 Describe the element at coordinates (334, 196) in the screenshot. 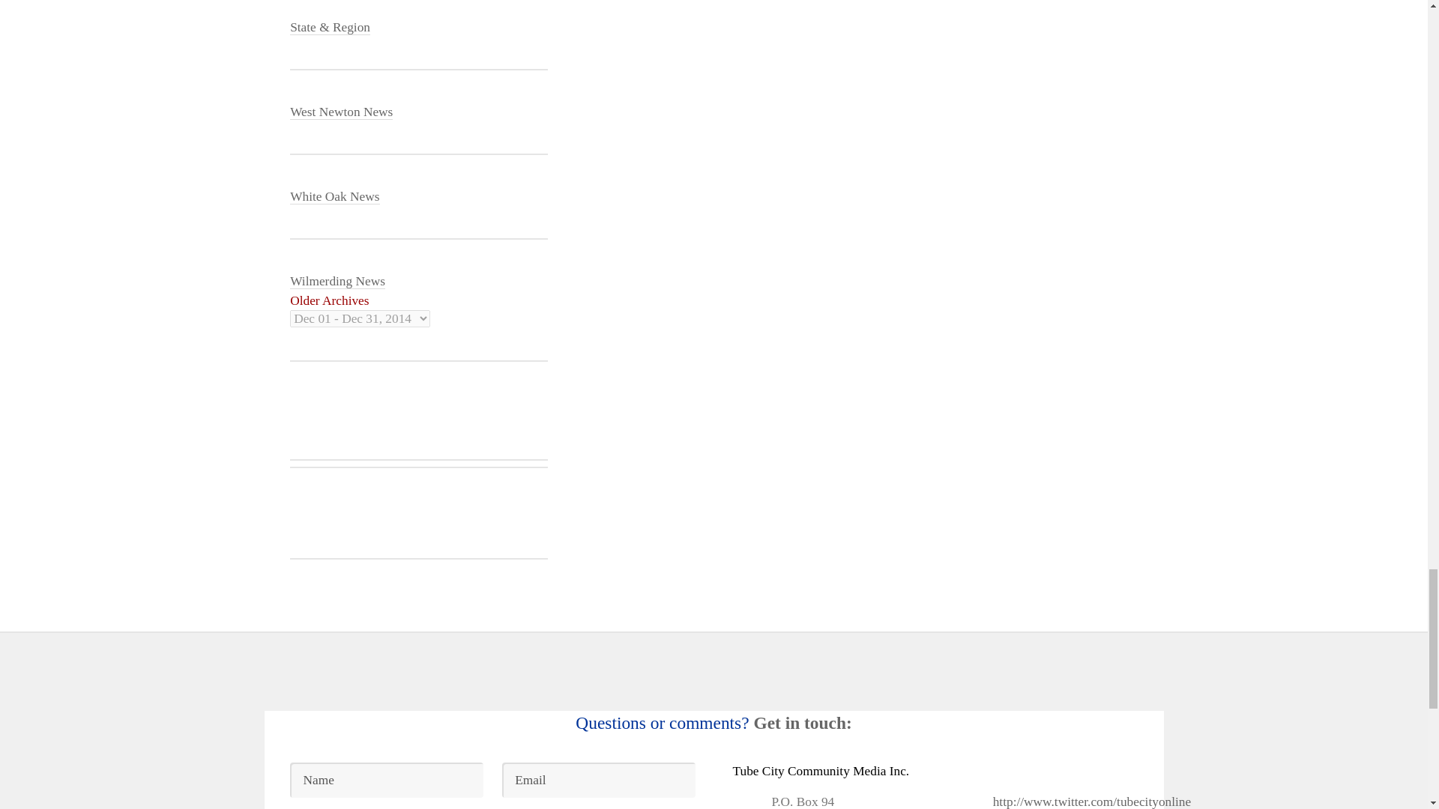

I see `White Oak News` at that location.